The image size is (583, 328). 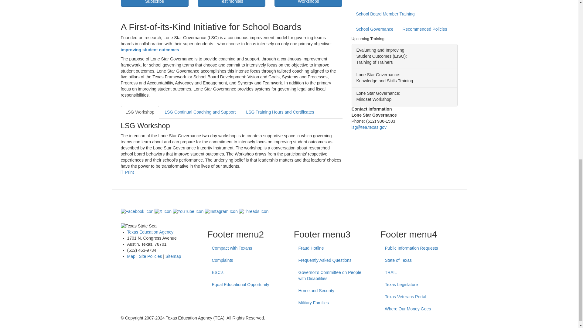 I want to click on Threads, so click(x=254, y=211).